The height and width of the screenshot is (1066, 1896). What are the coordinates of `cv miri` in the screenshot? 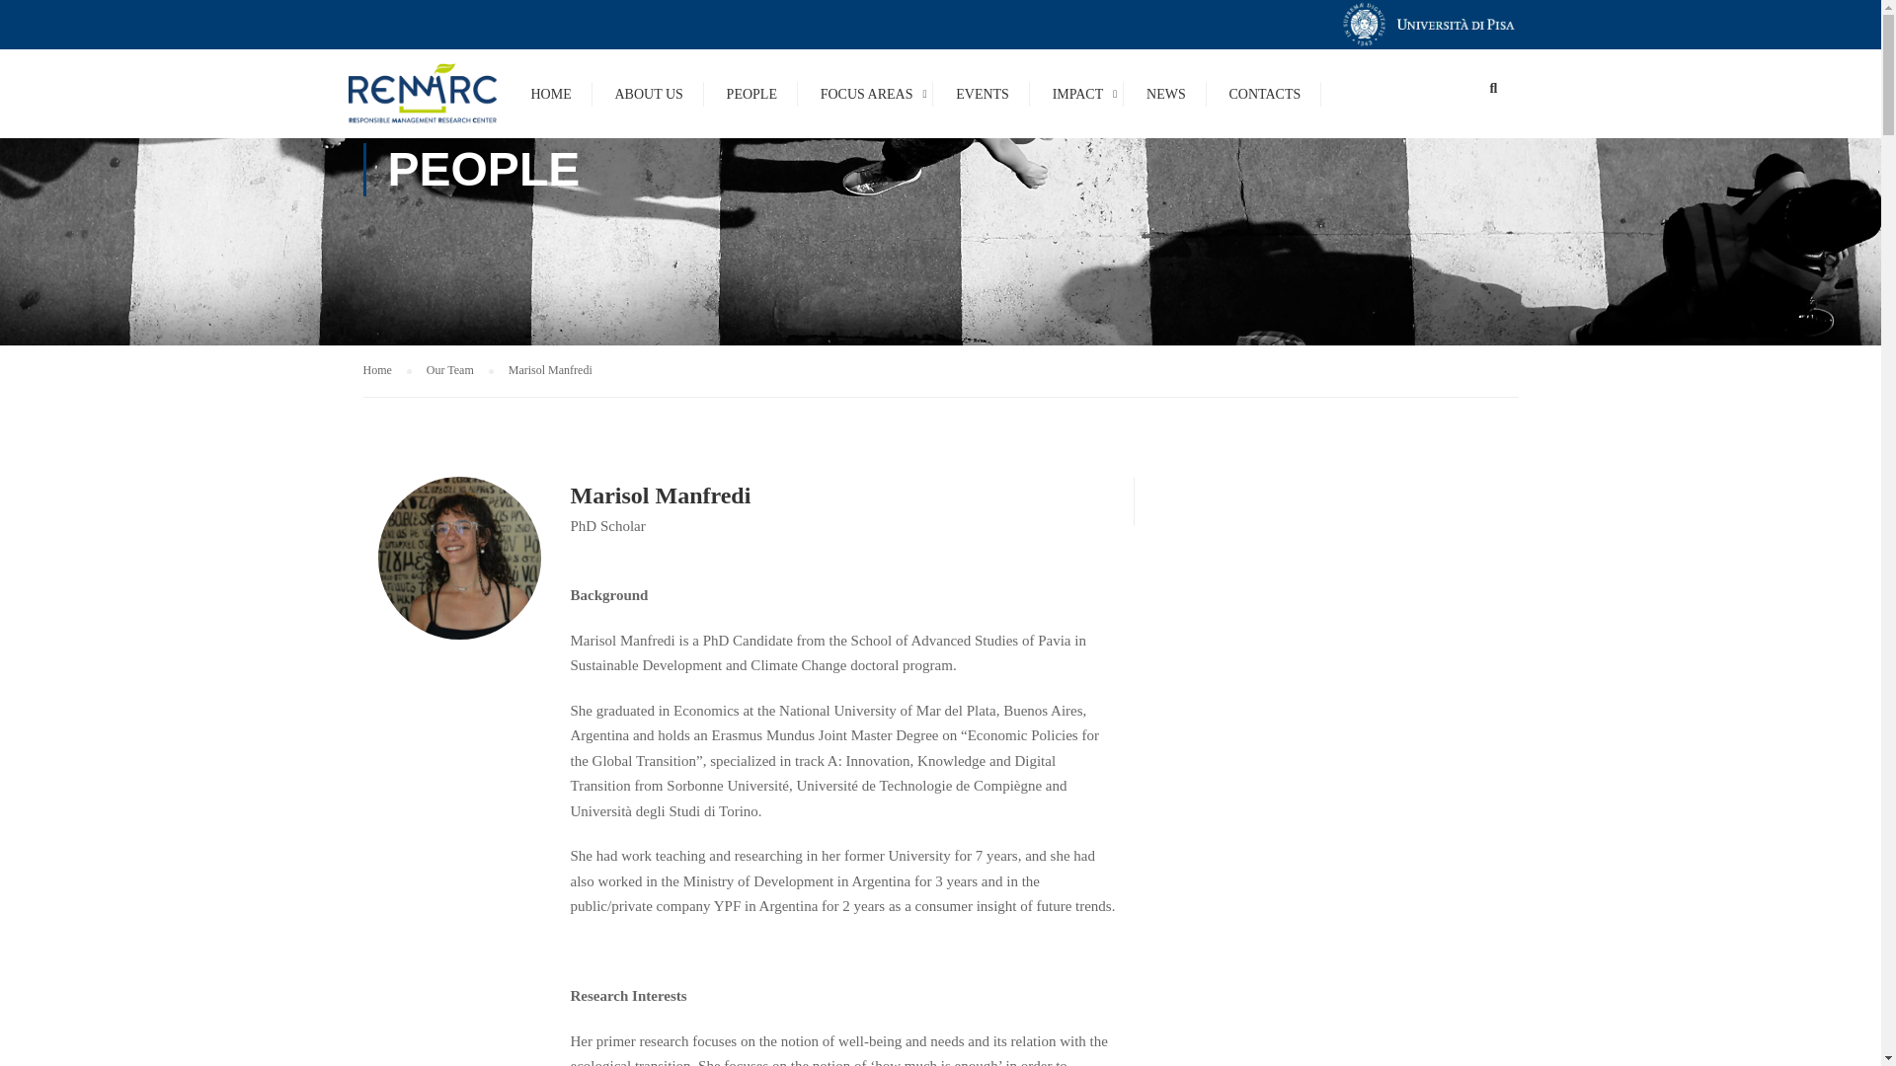 It's located at (458, 557).